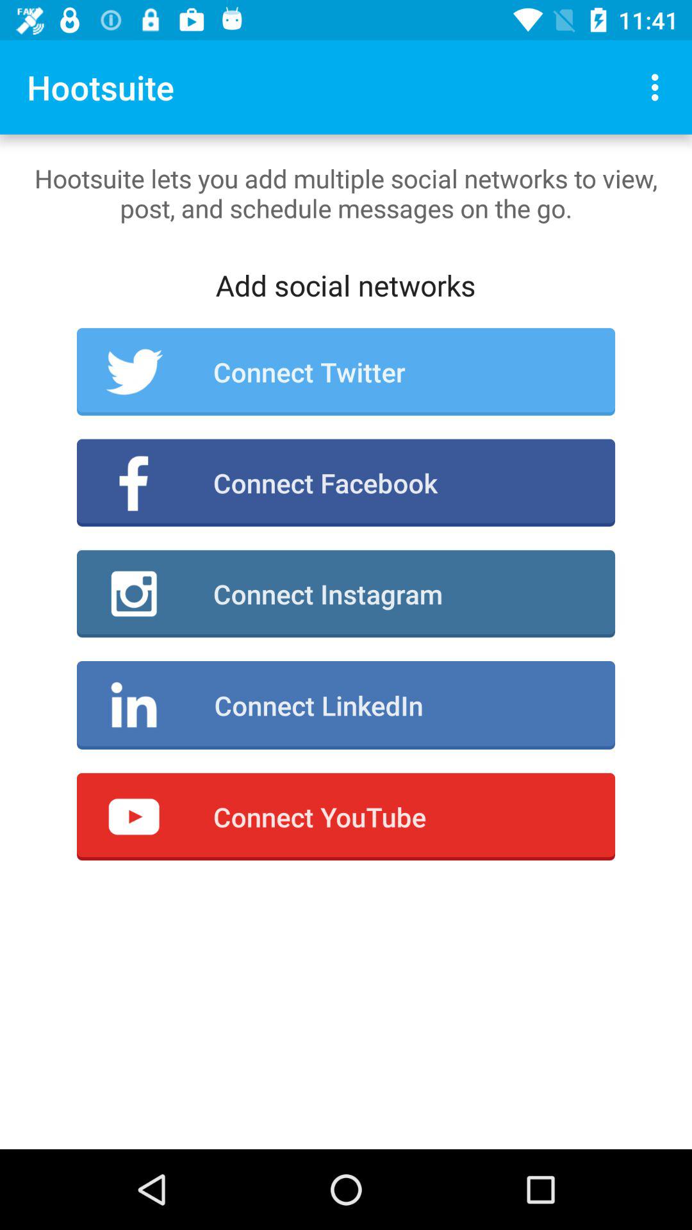  What do you see at coordinates (659, 87) in the screenshot?
I see `open icon next to hootsuite icon` at bounding box center [659, 87].